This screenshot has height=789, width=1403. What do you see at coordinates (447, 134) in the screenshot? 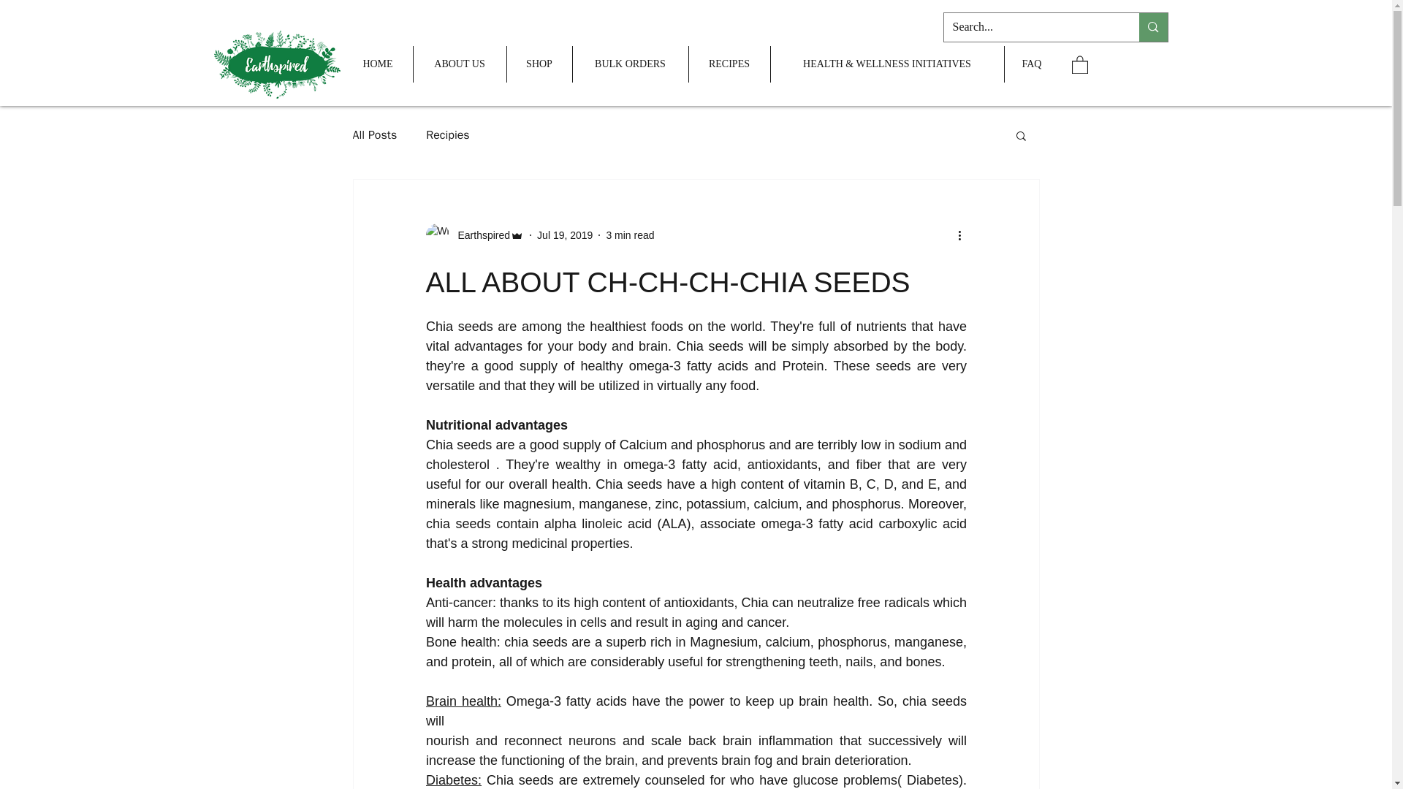
I see `Recipies` at bounding box center [447, 134].